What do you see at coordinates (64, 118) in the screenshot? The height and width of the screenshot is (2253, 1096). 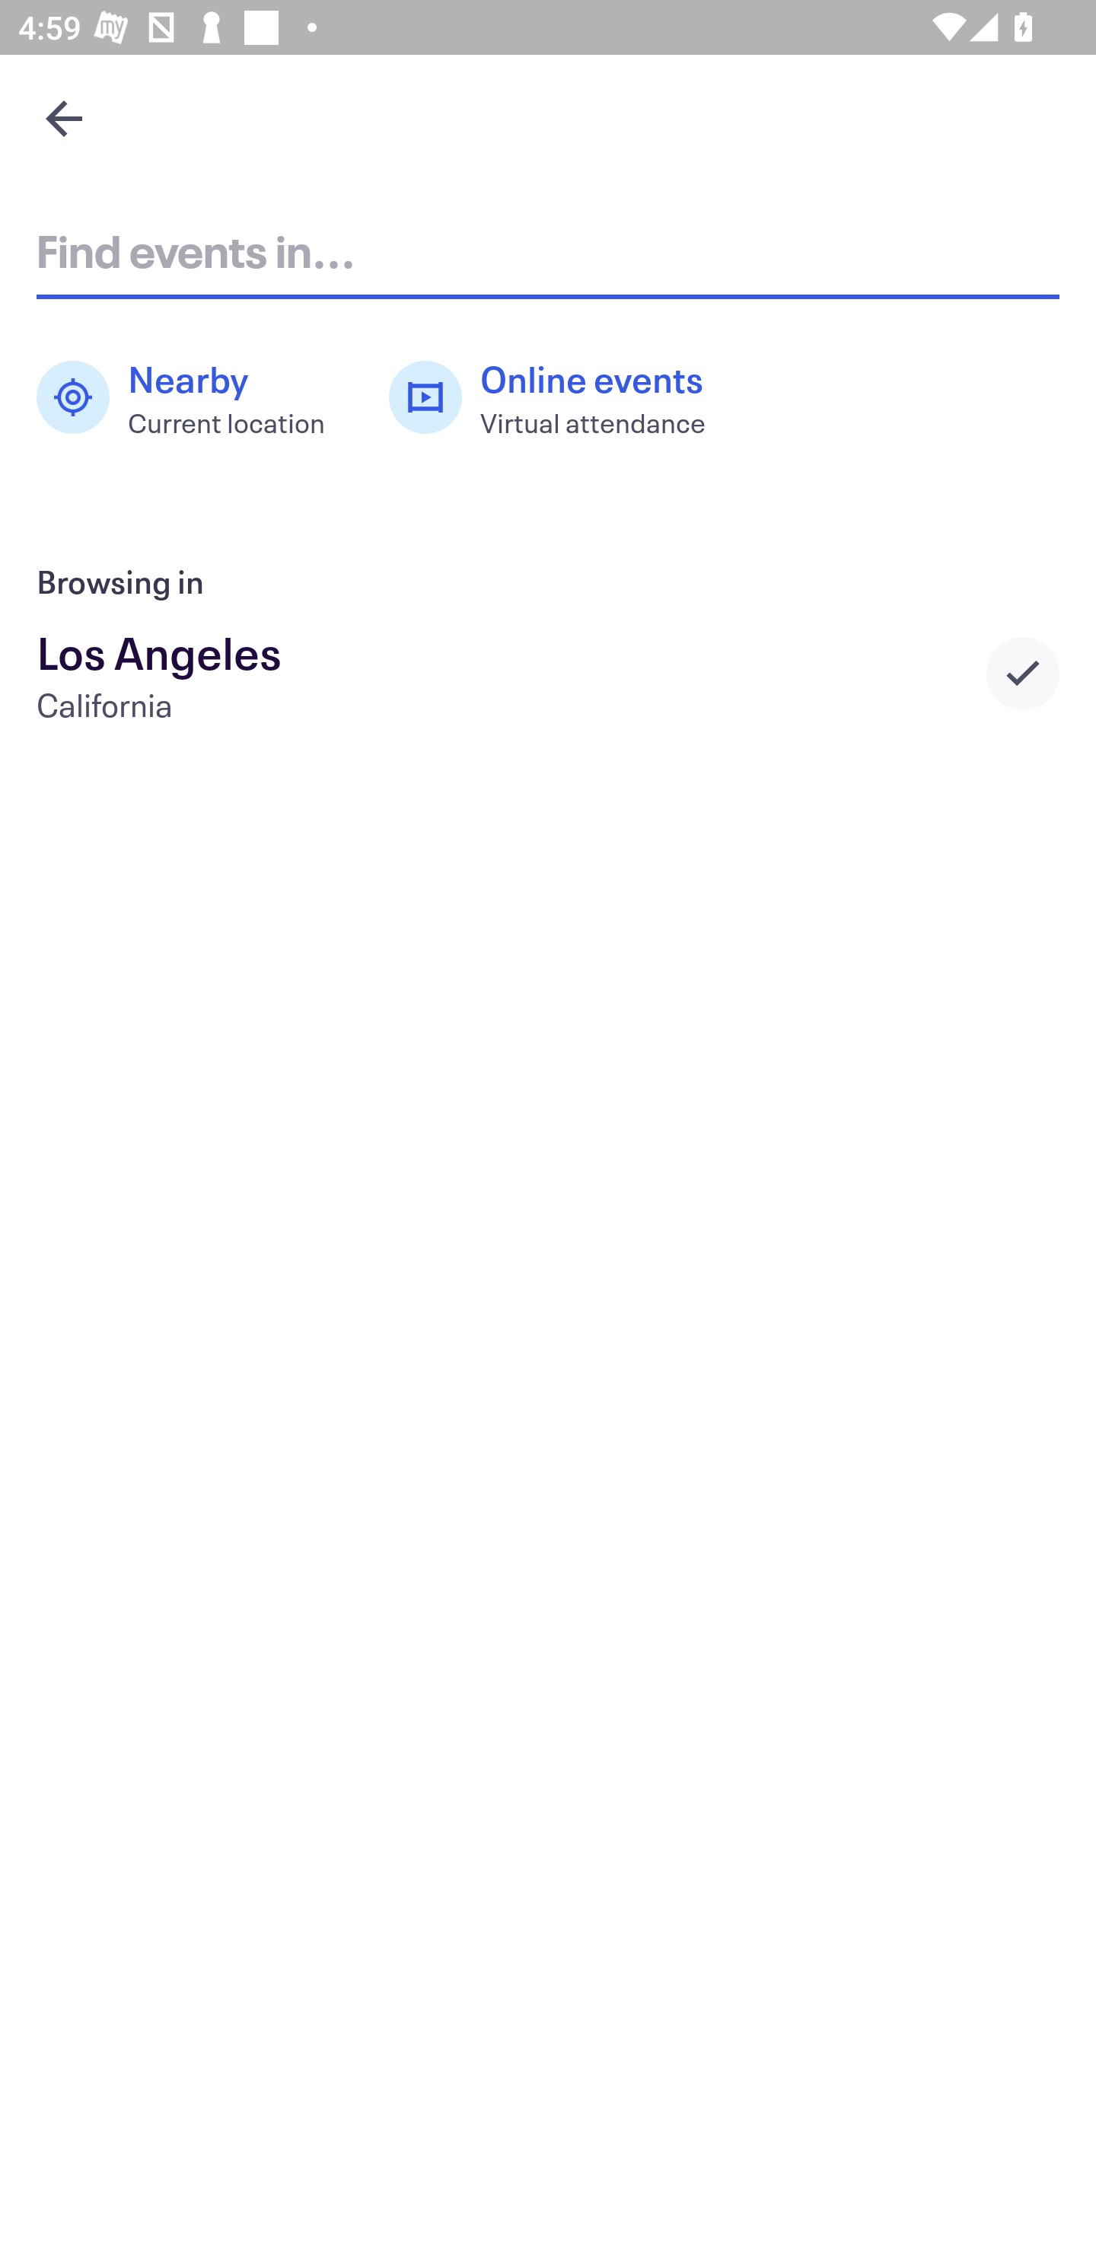 I see `Navigate up` at bounding box center [64, 118].